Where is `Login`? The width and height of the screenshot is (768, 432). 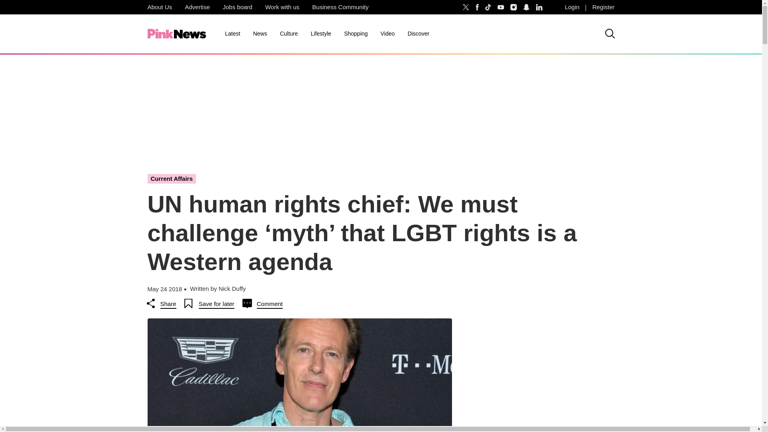
Login is located at coordinates (572, 7).